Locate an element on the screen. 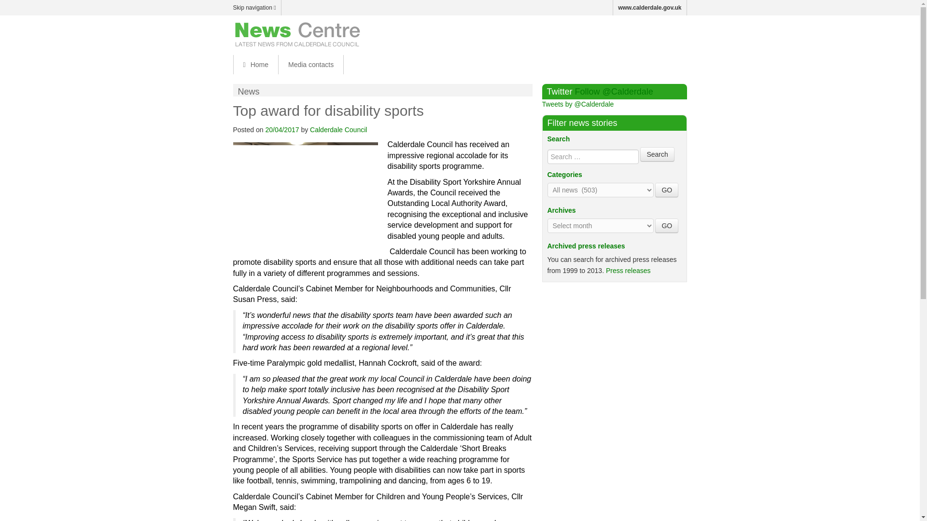  www.calderdale.gov.uk is located at coordinates (650, 8).